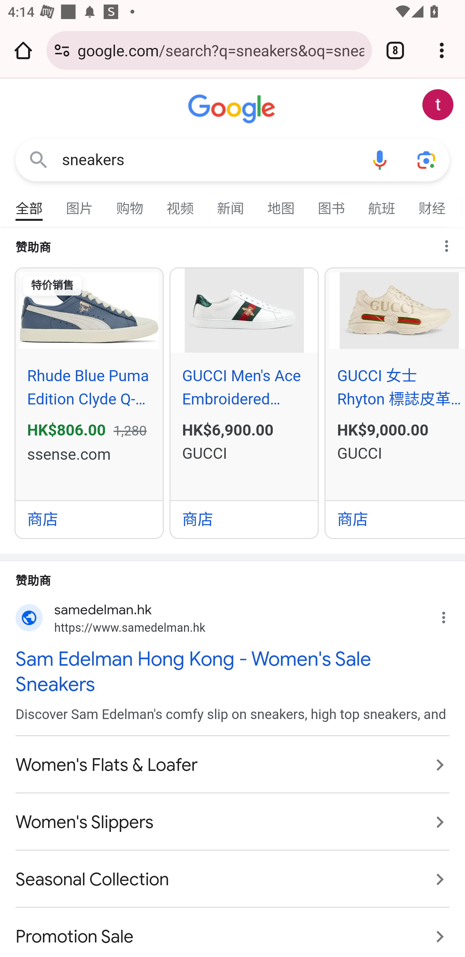 This screenshot has width=465, height=957. What do you see at coordinates (232, 671) in the screenshot?
I see `Sam Edelman Hong Kong - Women's Sale Sneakers` at bounding box center [232, 671].